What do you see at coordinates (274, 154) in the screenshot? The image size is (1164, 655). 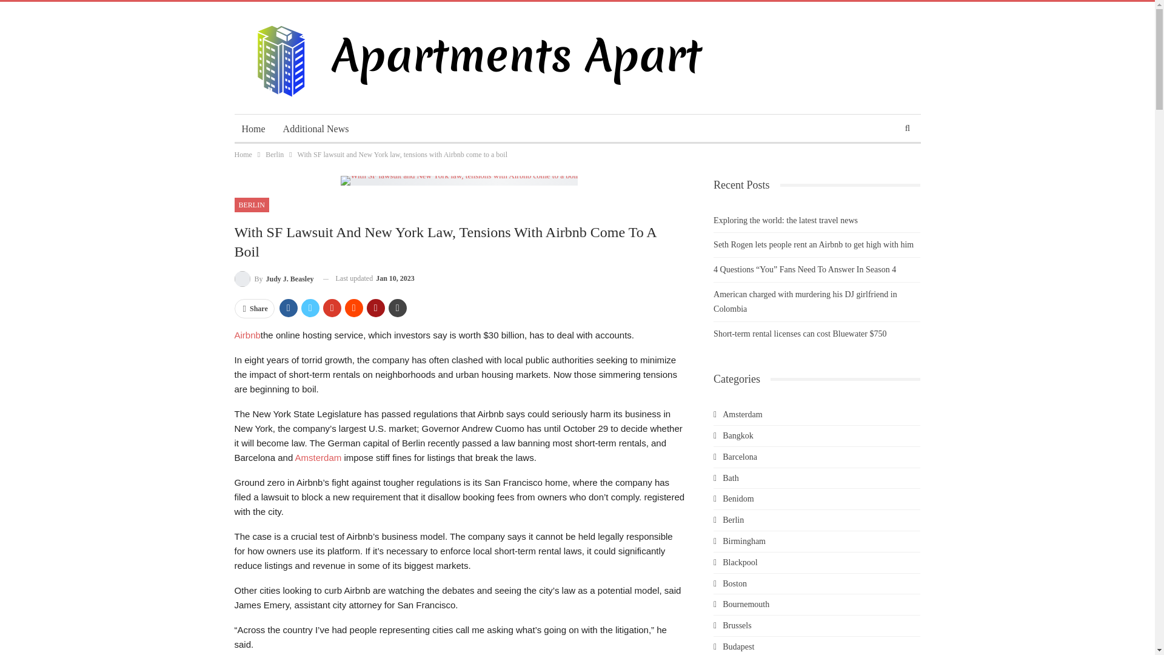 I see `Berlin` at bounding box center [274, 154].